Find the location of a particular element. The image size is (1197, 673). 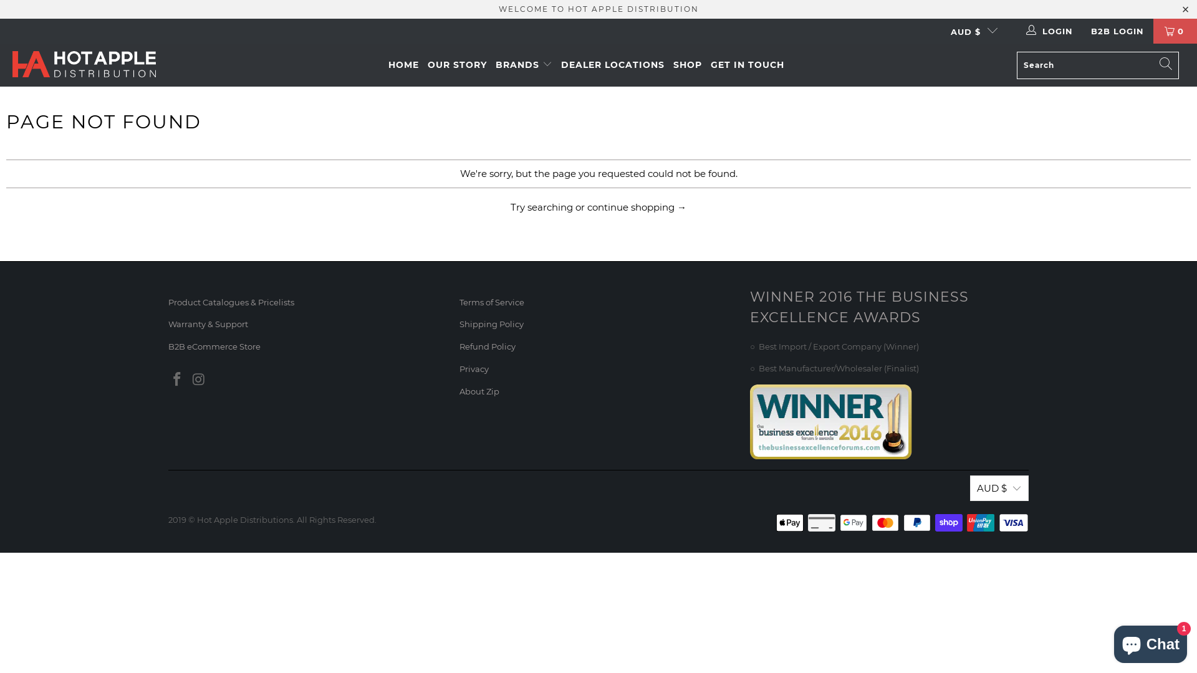

BRANDS is located at coordinates (524, 65).